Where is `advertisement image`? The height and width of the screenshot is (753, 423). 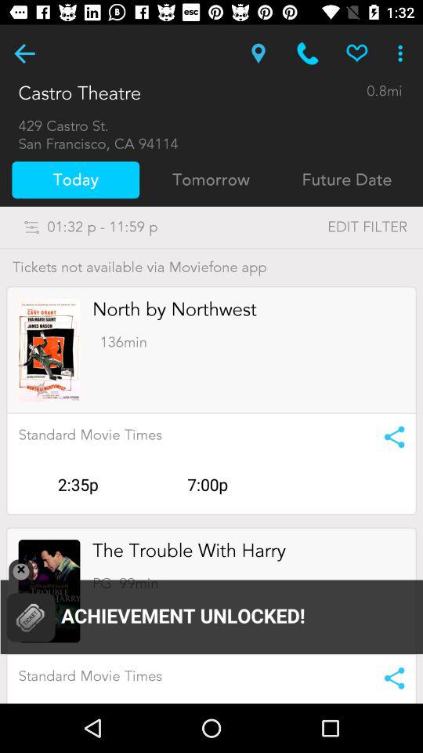
advertisement image is located at coordinates (49, 350).